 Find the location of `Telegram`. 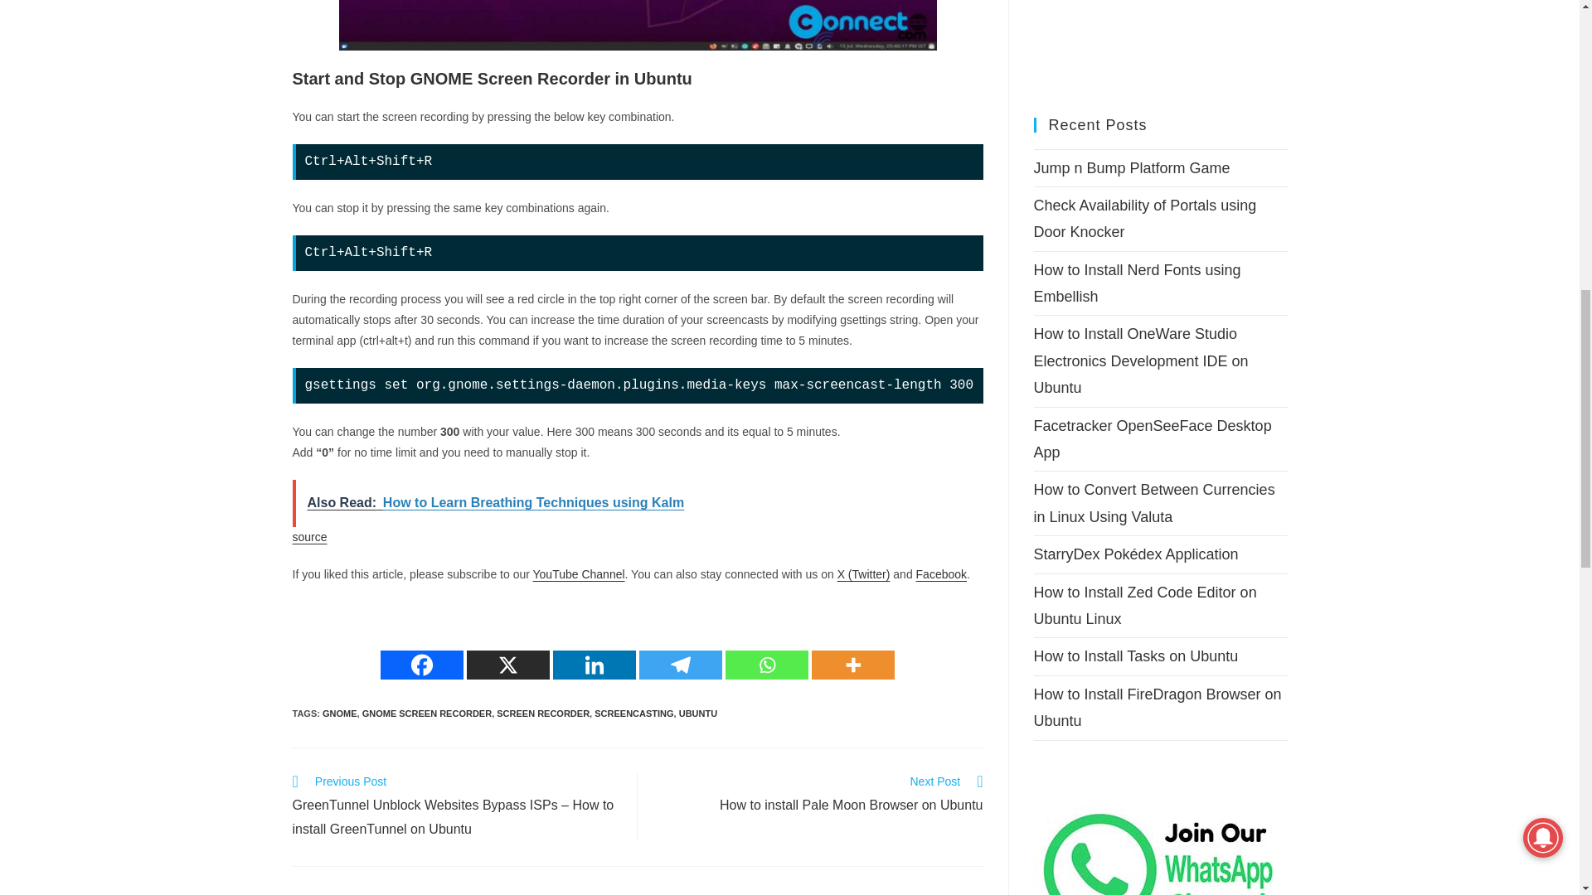

Telegram is located at coordinates (681, 665).